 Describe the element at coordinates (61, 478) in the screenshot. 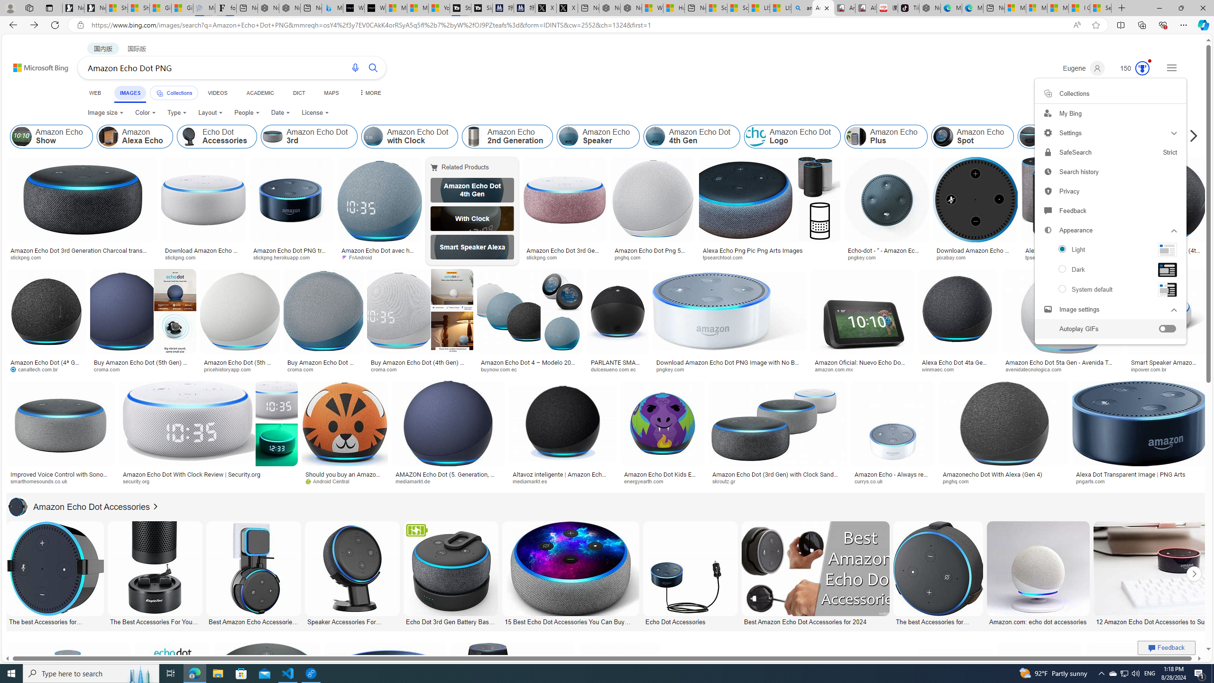

I see `Improved Voice Control with Sonos & Alexa Echo devices` at that location.